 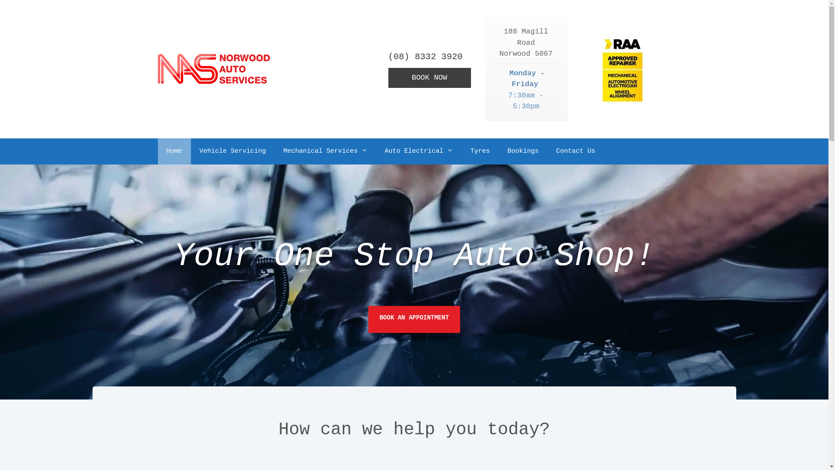 What do you see at coordinates (325, 151) in the screenshot?
I see `Mechanical Services` at bounding box center [325, 151].